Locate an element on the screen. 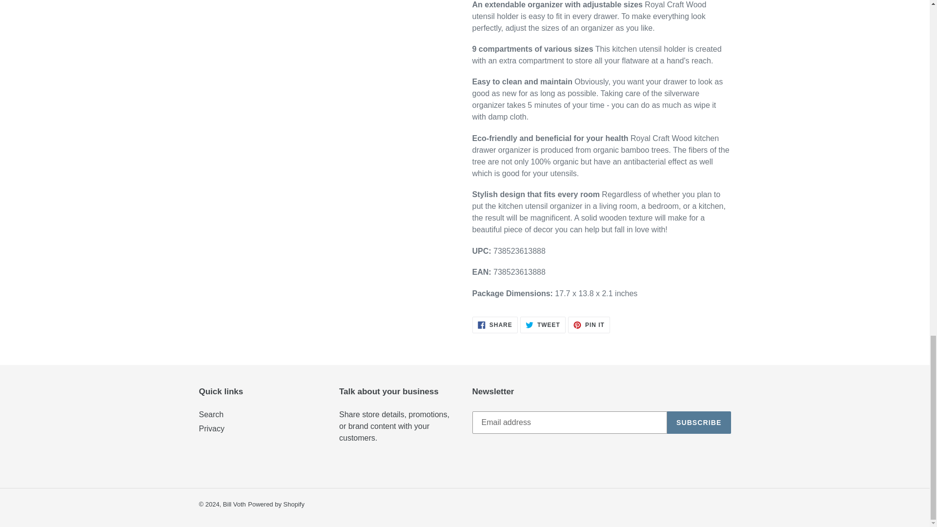 The image size is (937, 527). SUBSCRIBE is located at coordinates (211, 414).